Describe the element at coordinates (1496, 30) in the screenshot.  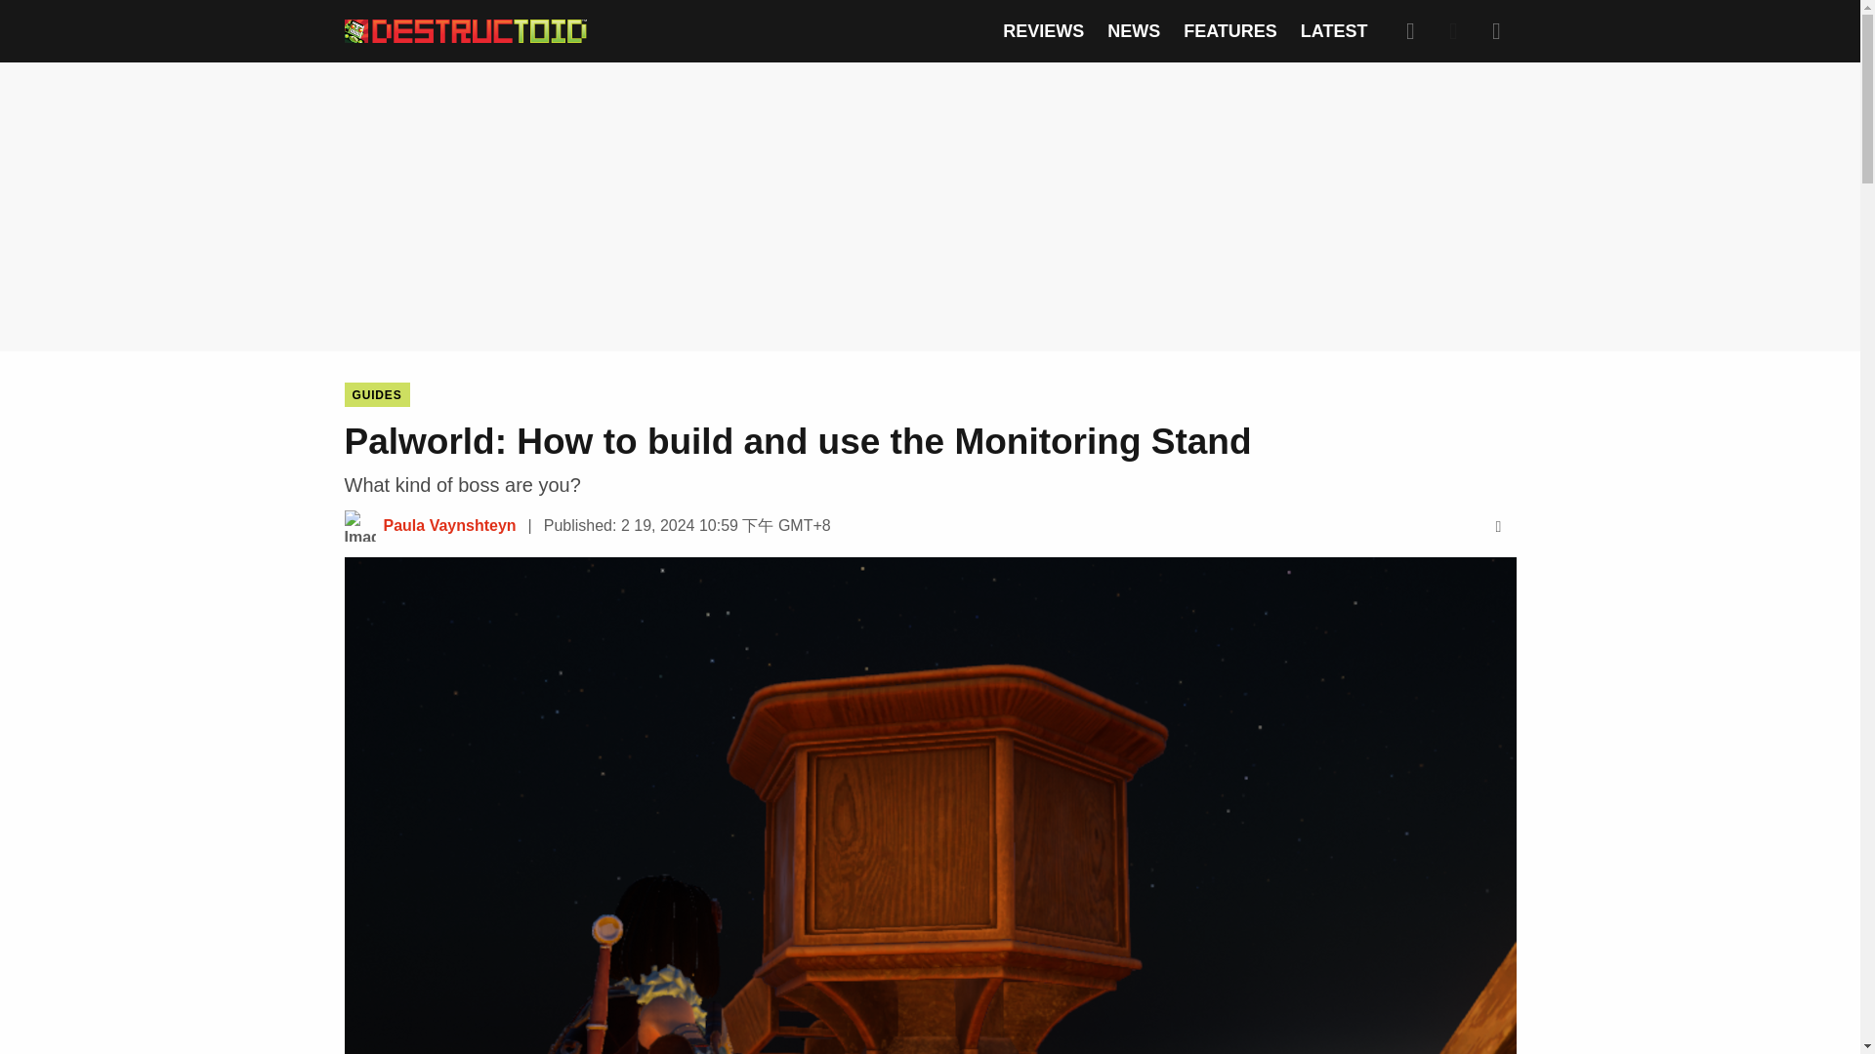
I see `Expand Menu` at that location.